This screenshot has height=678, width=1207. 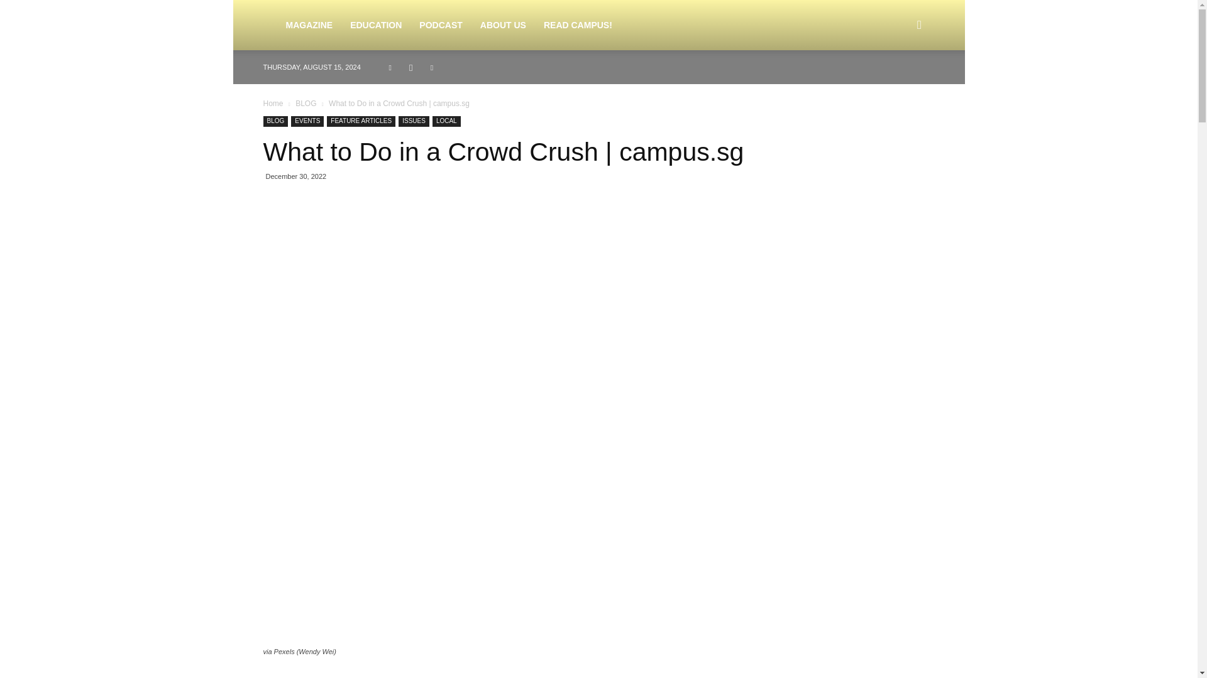 What do you see at coordinates (309, 25) in the screenshot?
I see `MAGAZINE` at bounding box center [309, 25].